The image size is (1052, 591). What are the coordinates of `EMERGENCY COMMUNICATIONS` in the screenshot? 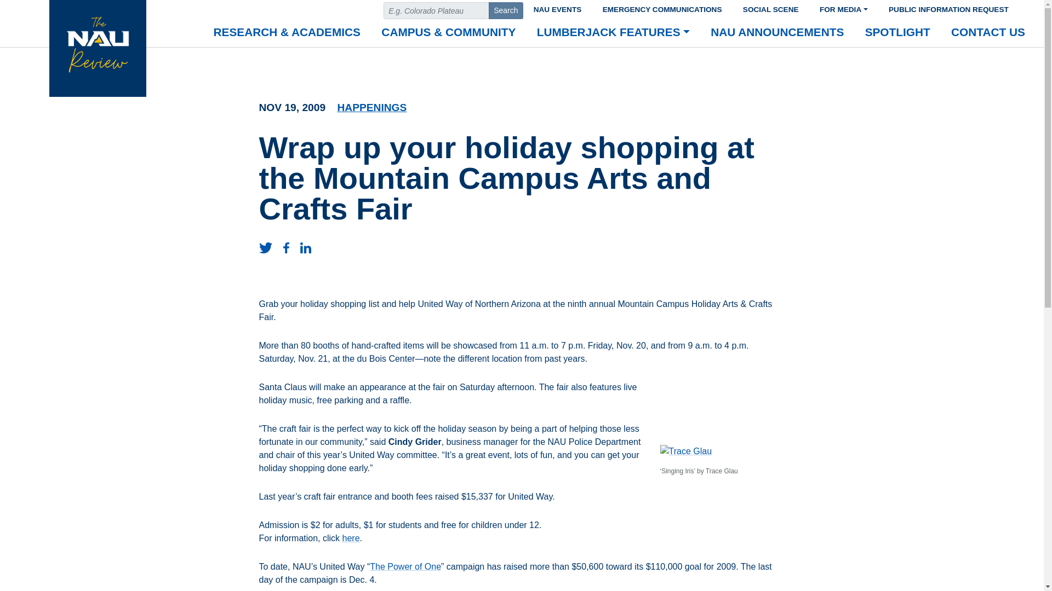 It's located at (662, 8).